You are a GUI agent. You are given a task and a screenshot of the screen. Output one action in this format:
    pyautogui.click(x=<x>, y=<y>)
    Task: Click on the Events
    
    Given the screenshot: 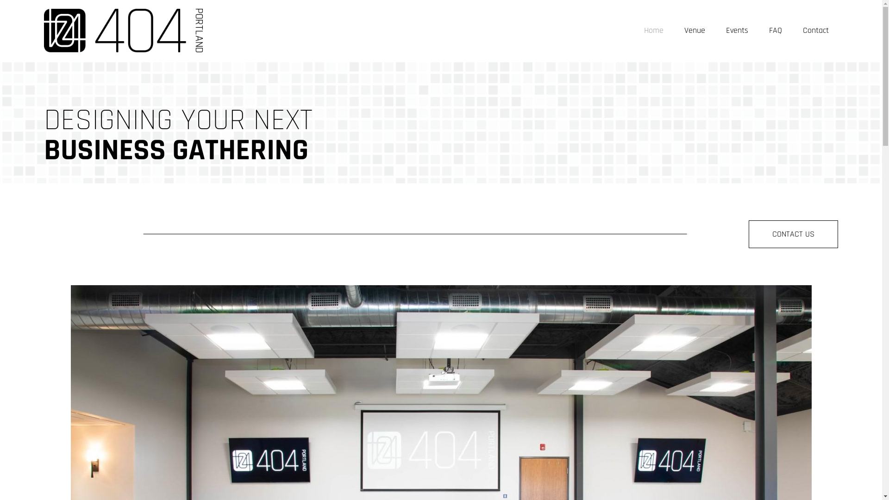 What is the action you would take?
    pyautogui.click(x=737, y=31)
    